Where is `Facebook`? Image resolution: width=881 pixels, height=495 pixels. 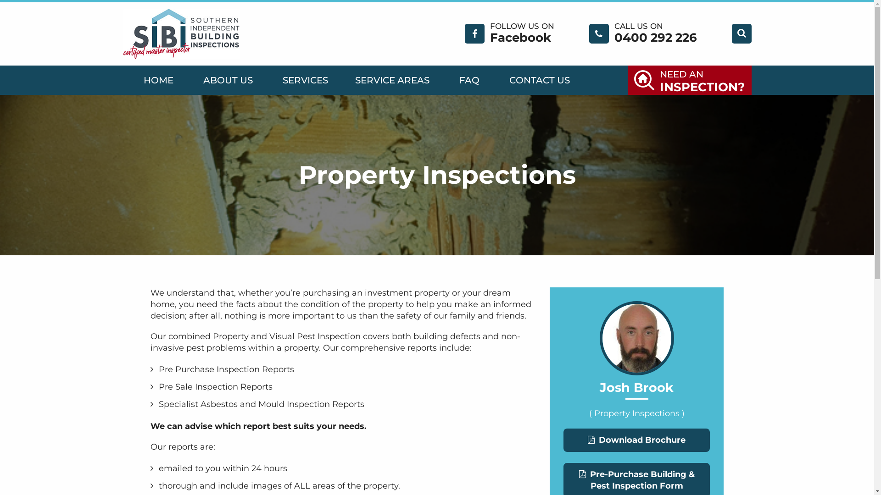 Facebook is located at coordinates (520, 38).